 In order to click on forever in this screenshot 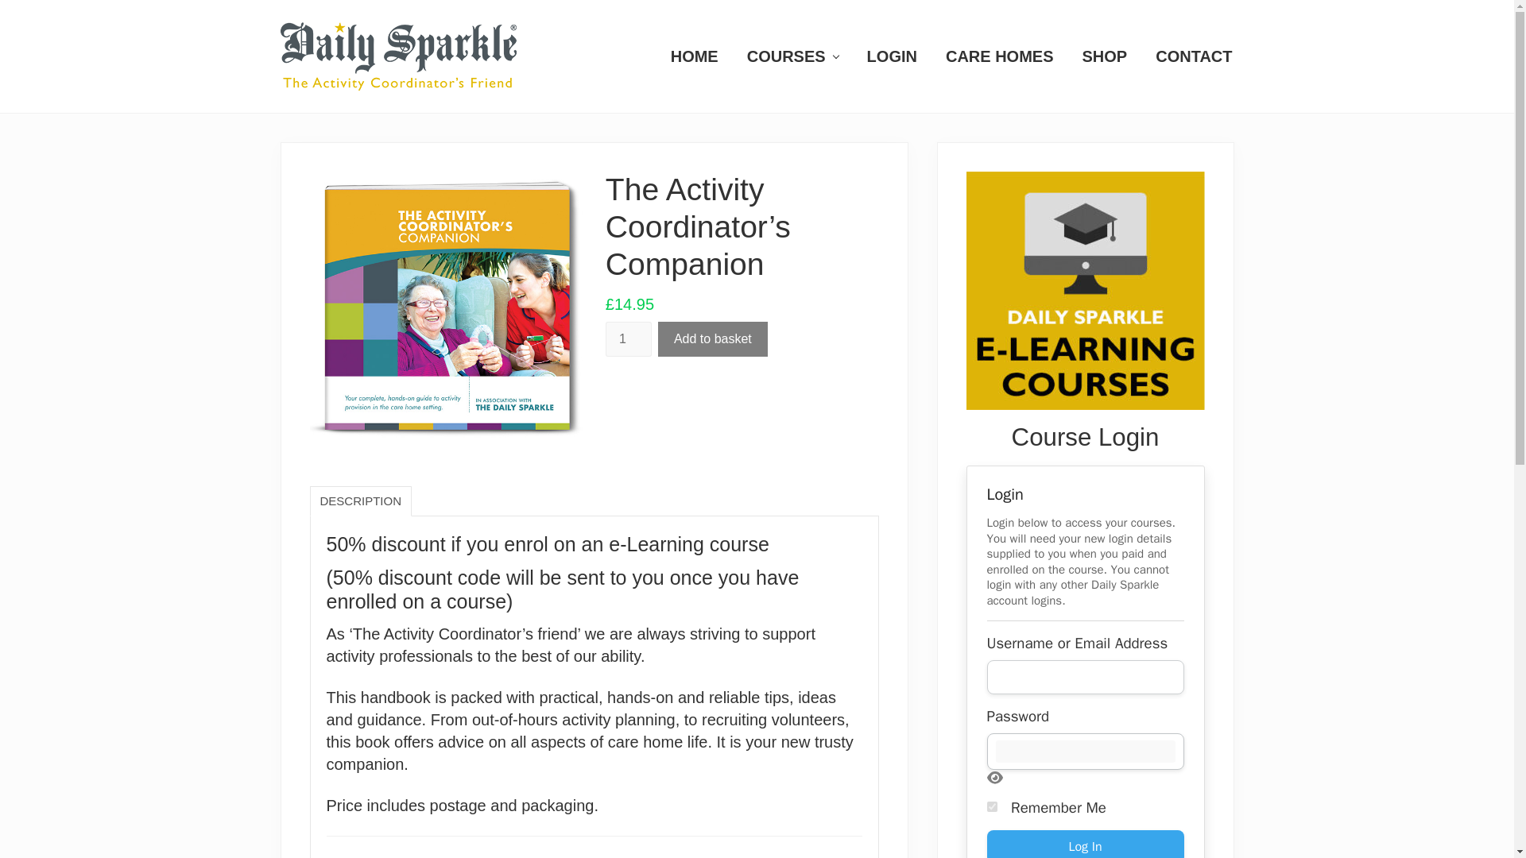, I will do `click(992, 806)`.